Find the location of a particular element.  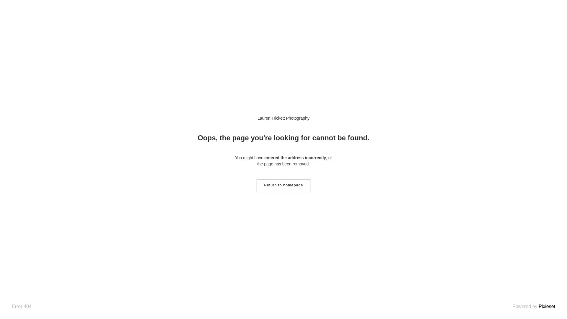

Pixieset is located at coordinates (547, 307).